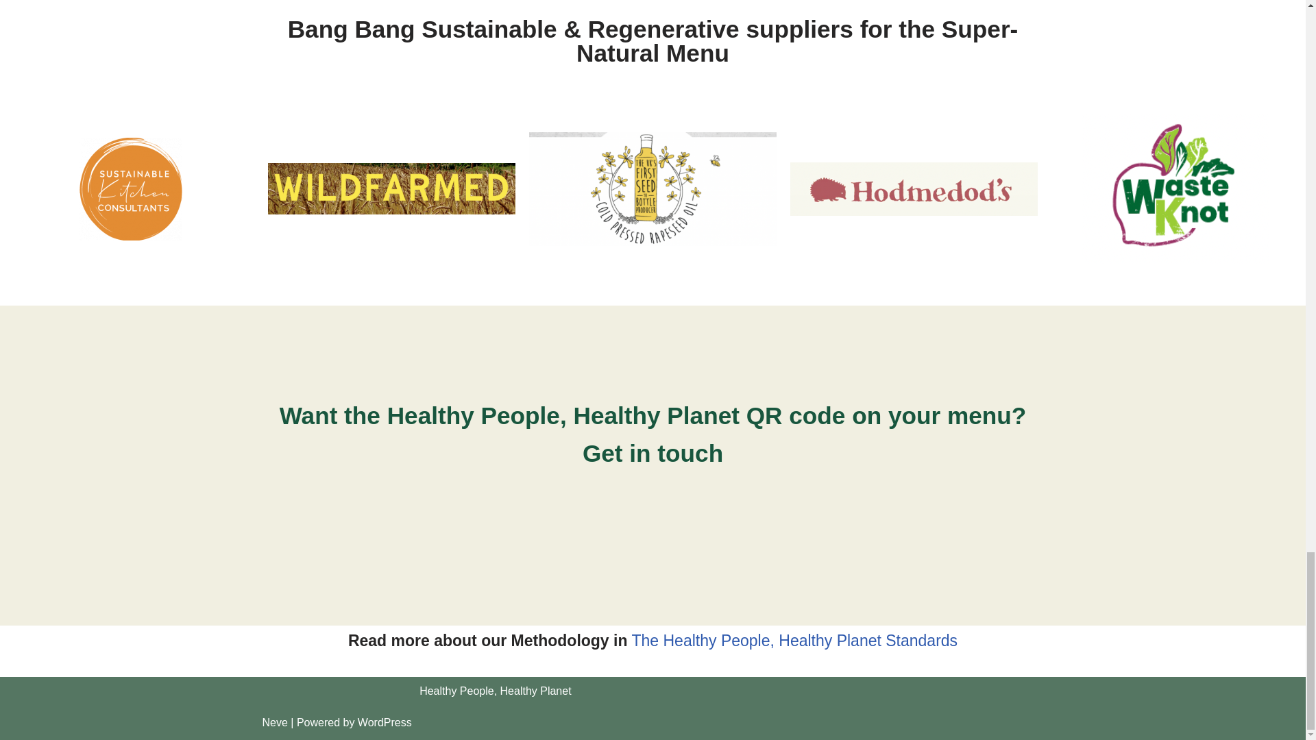 The image size is (1316, 740). What do you see at coordinates (794, 641) in the screenshot?
I see `The Healthy People, Healthy Planet Standards` at bounding box center [794, 641].